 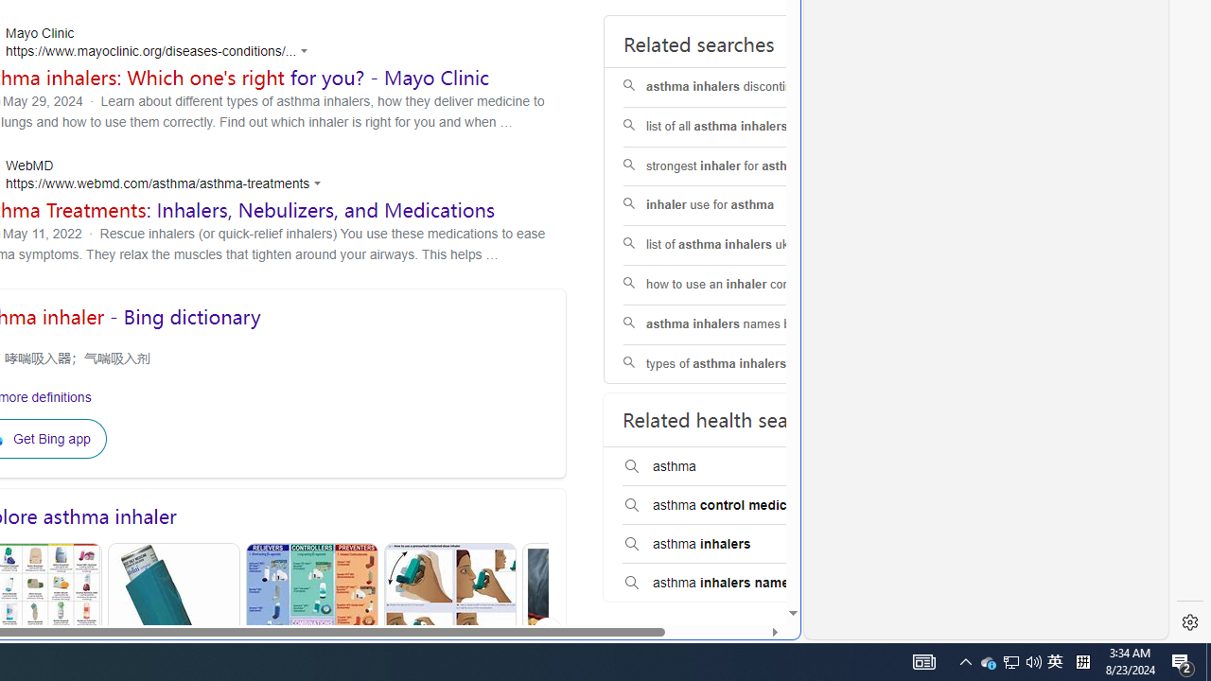 I want to click on how to use an inhaler correctly, so click(x=744, y=284).